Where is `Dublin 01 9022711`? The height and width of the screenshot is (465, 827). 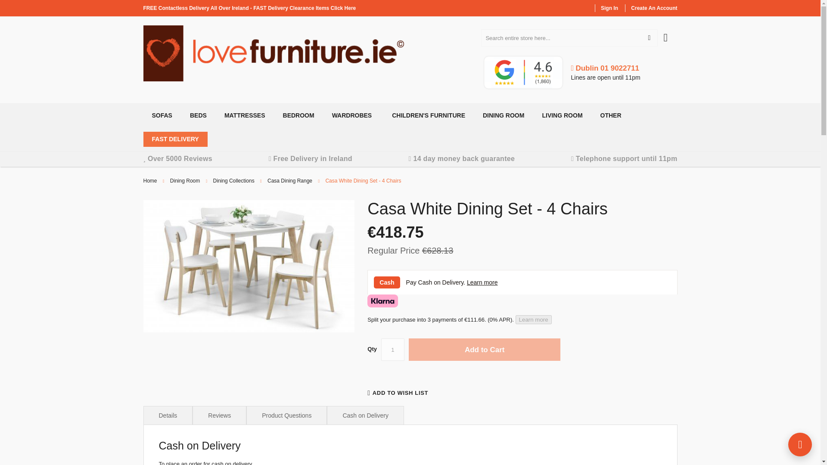 Dublin 01 9022711 is located at coordinates (605, 68).